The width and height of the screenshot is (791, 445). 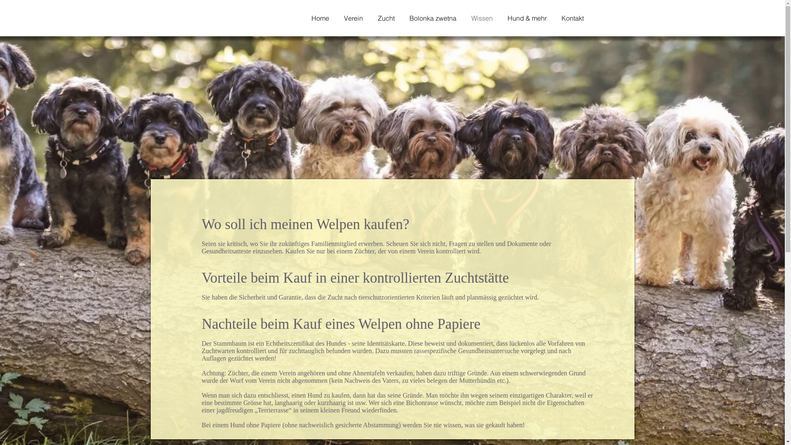 What do you see at coordinates (436, 18) in the screenshot?
I see `Bolonka zwetna` at bounding box center [436, 18].